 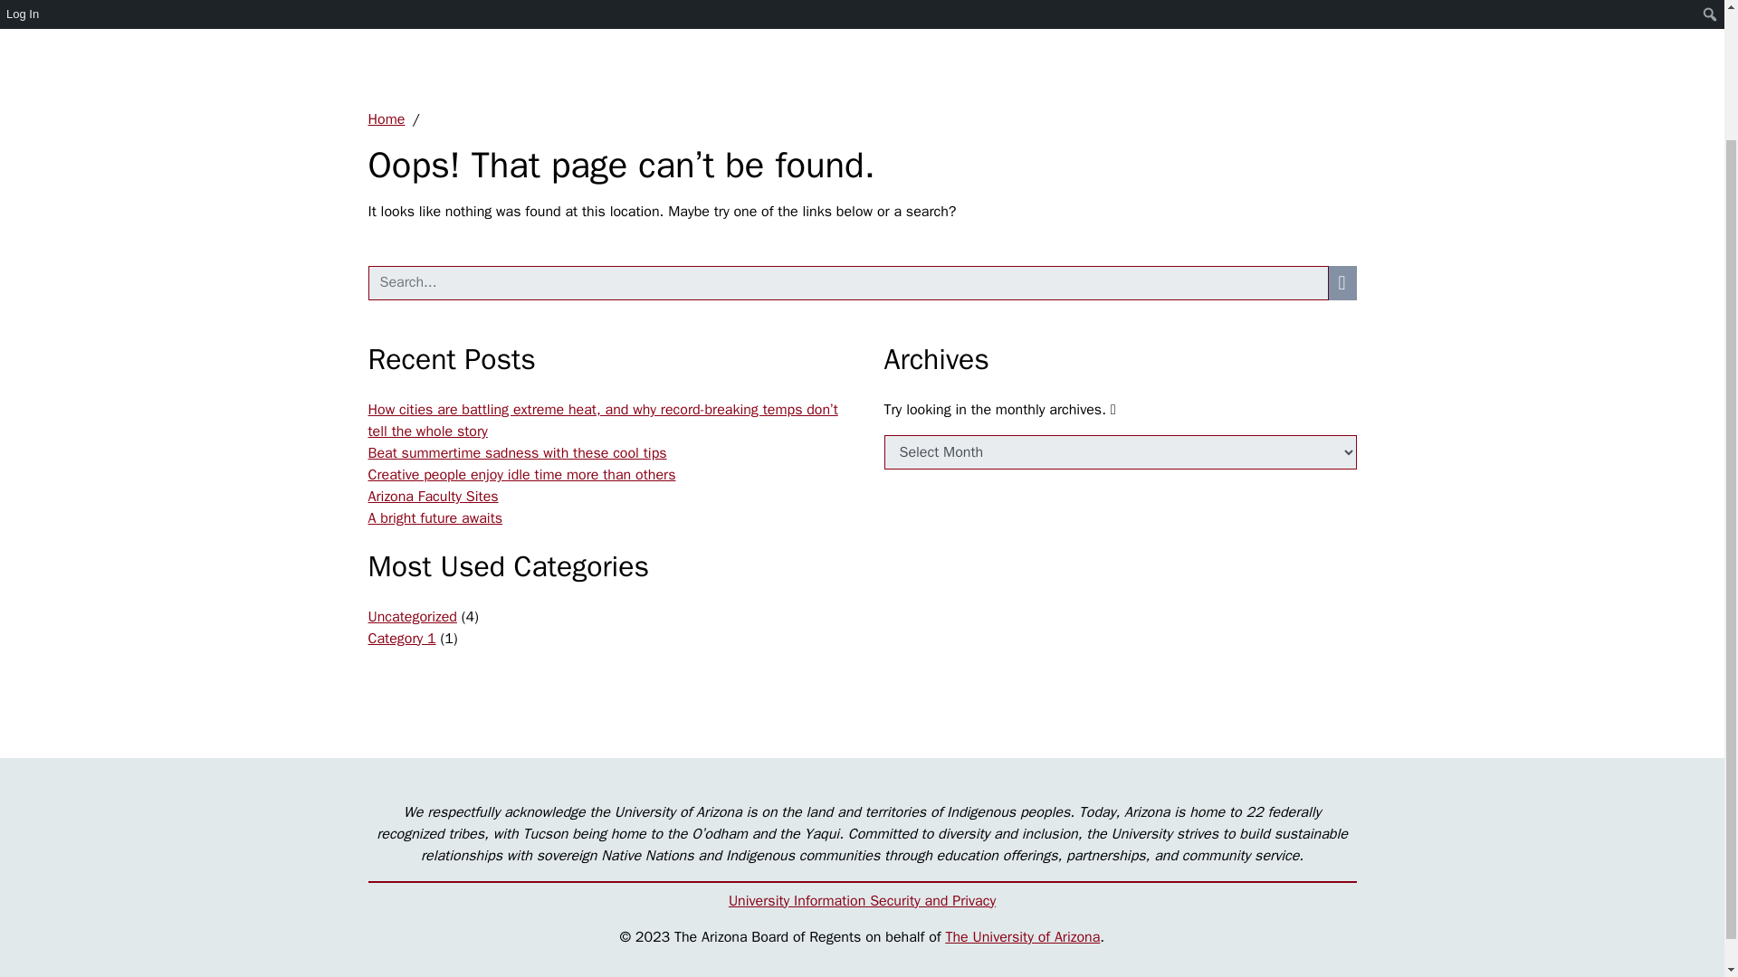 What do you see at coordinates (411, 617) in the screenshot?
I see `Uncategorized` at bounding box center [411, 617].